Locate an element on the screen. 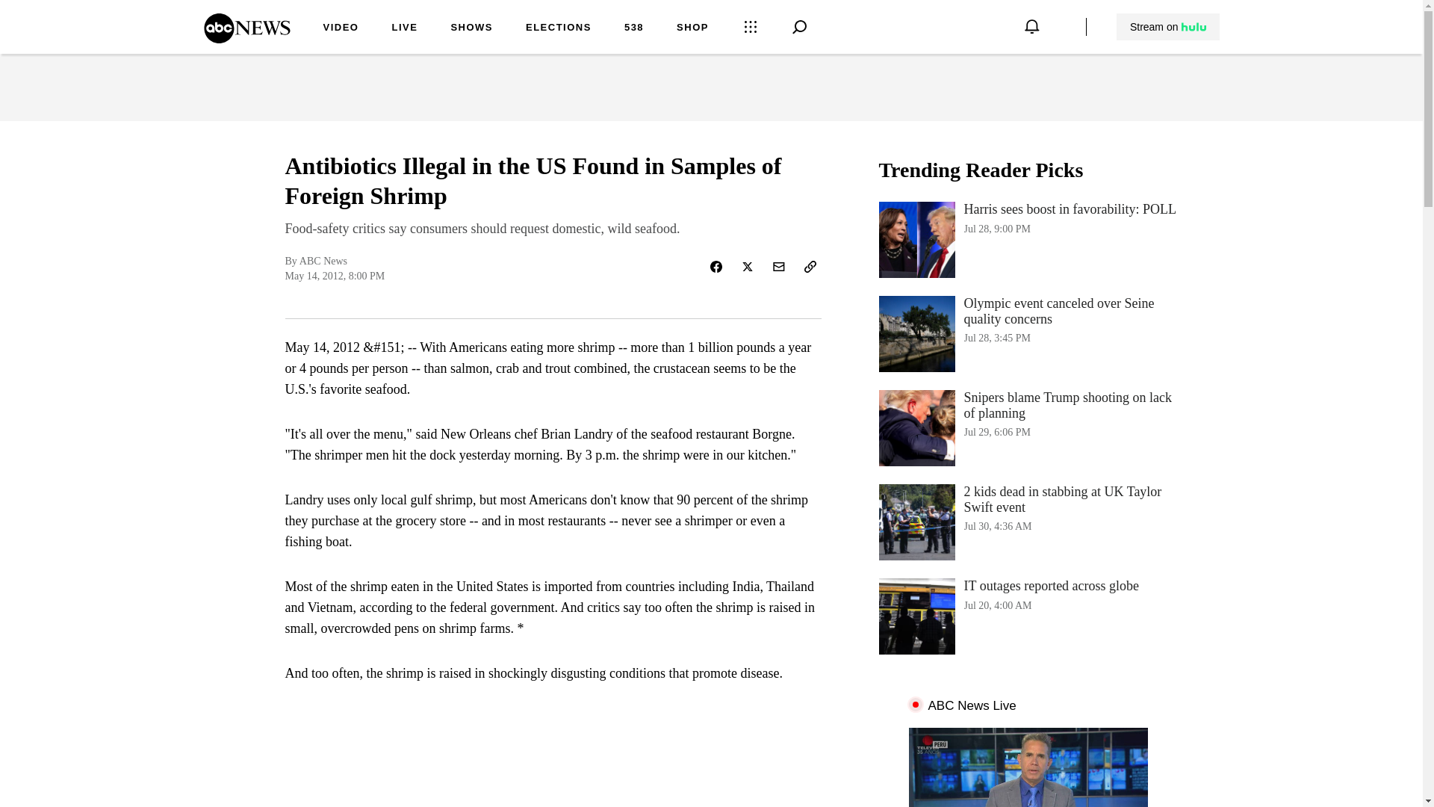 The width and height of the screenshot is (1434, 807). VIDEO is located at coordinates (633, 28).